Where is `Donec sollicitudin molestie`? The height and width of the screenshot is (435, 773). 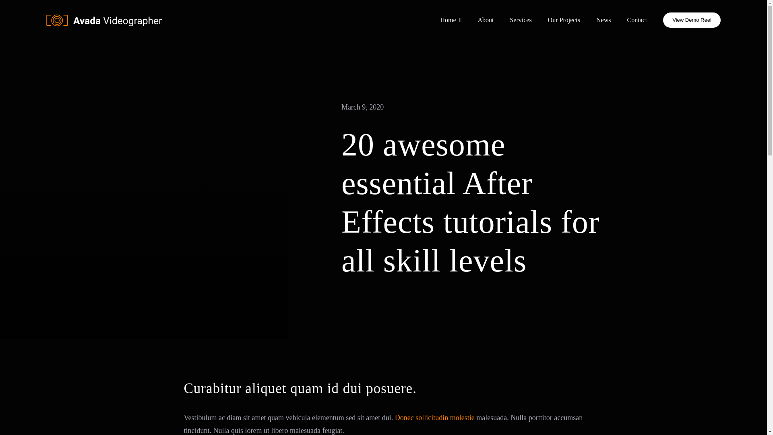 Donec sollicitudin molestie is located at coordinates (435, 418).